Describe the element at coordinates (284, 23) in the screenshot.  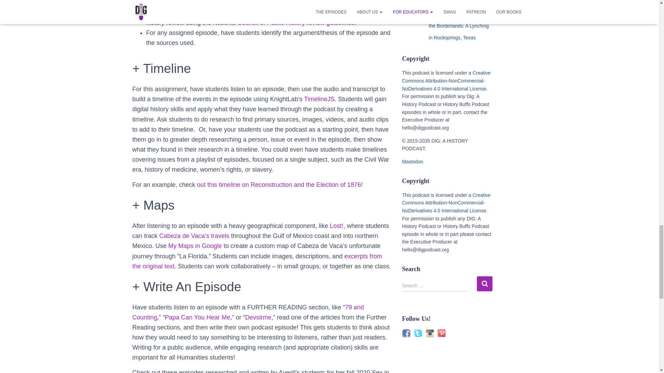
I see `National Council of Public History review guidelines` at that location.